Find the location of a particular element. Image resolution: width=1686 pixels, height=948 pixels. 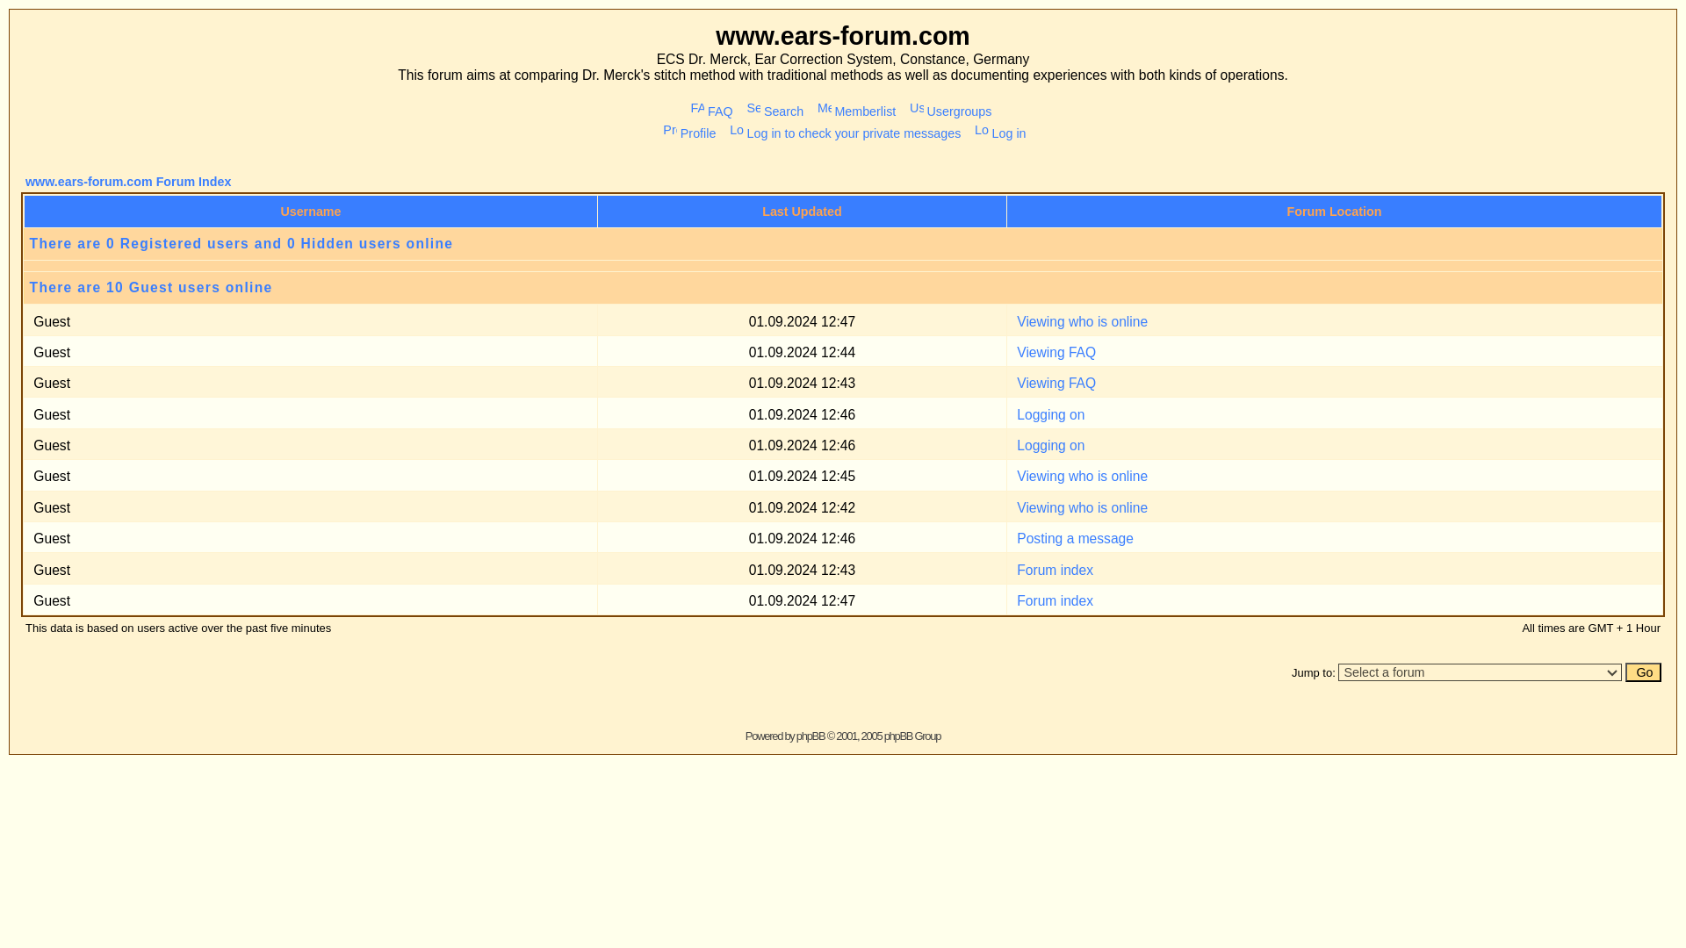

Viewing who is online is located at coordinates (832, 390).